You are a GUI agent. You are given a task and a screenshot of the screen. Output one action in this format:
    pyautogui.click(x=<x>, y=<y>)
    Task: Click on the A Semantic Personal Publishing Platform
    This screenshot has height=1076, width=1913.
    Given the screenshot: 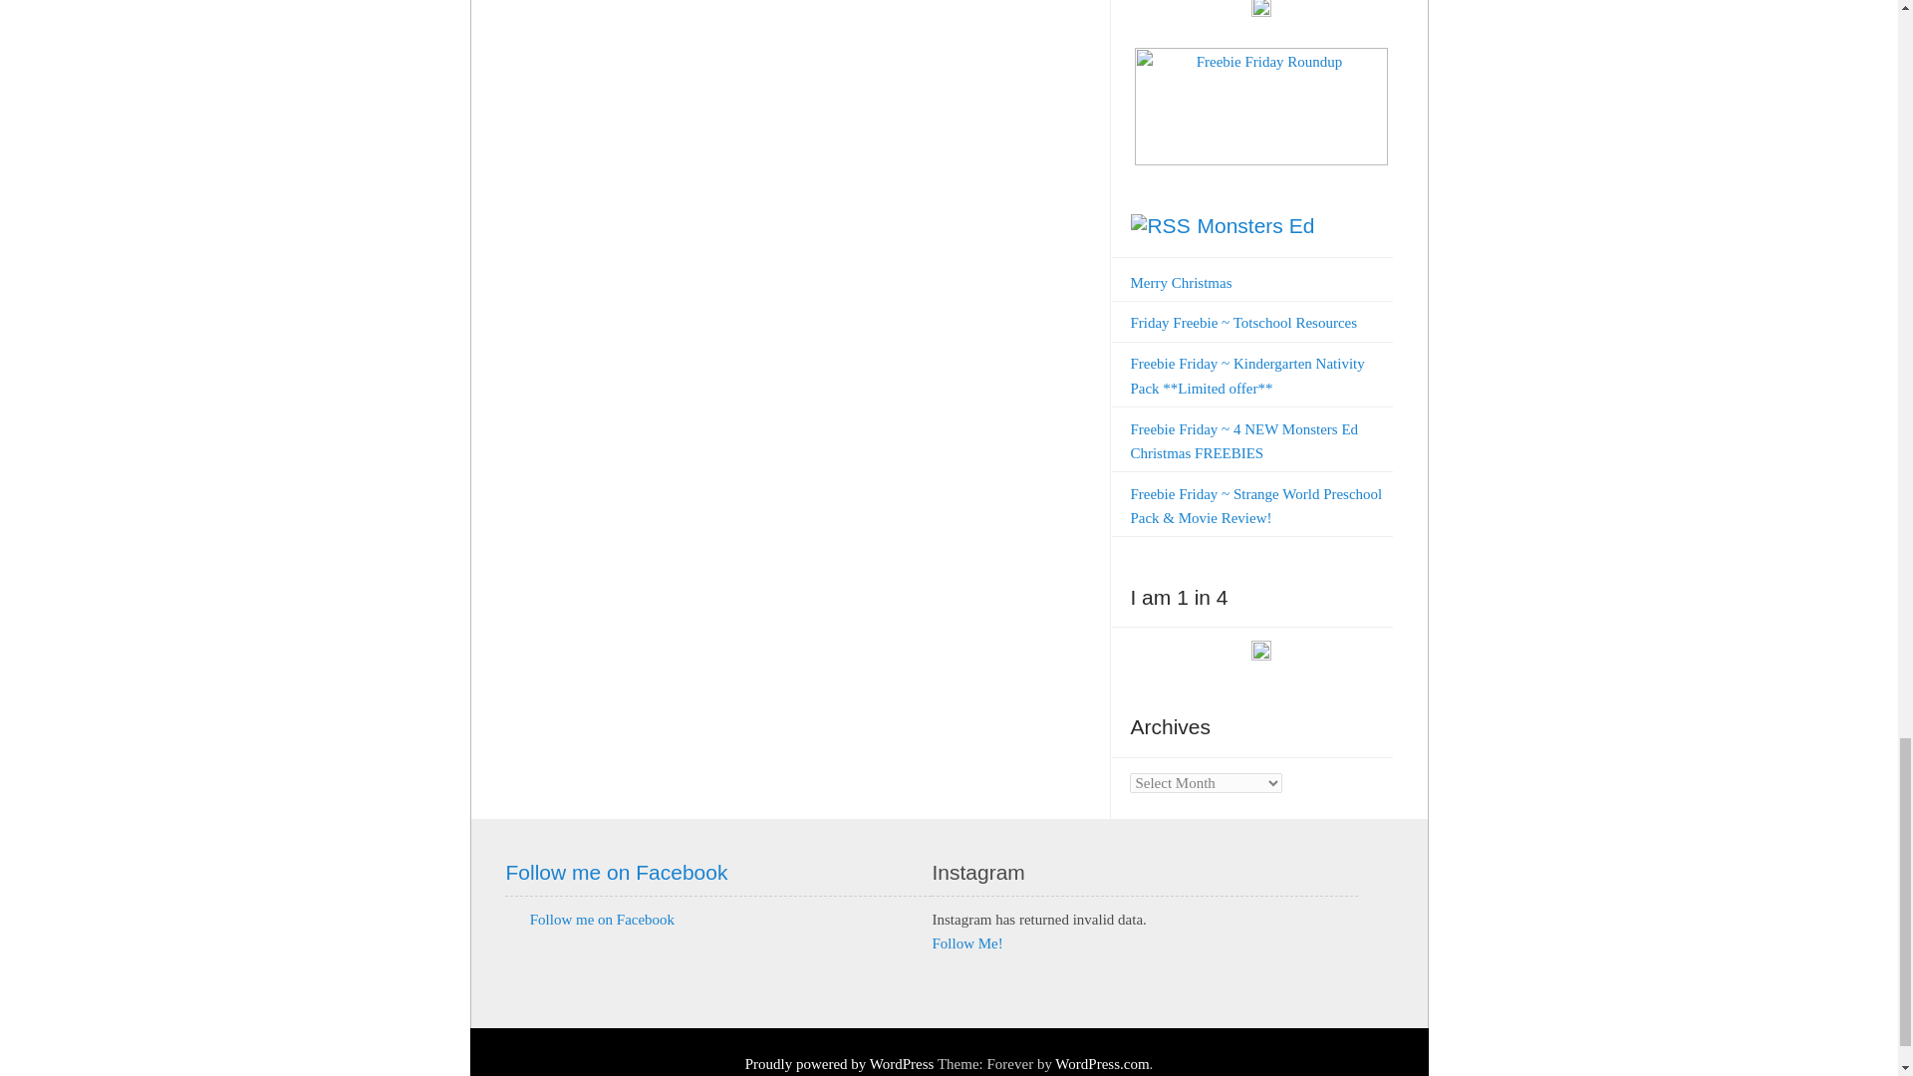 What is the action you would take?
    pyautogui.click(x=840, y=1063)
    